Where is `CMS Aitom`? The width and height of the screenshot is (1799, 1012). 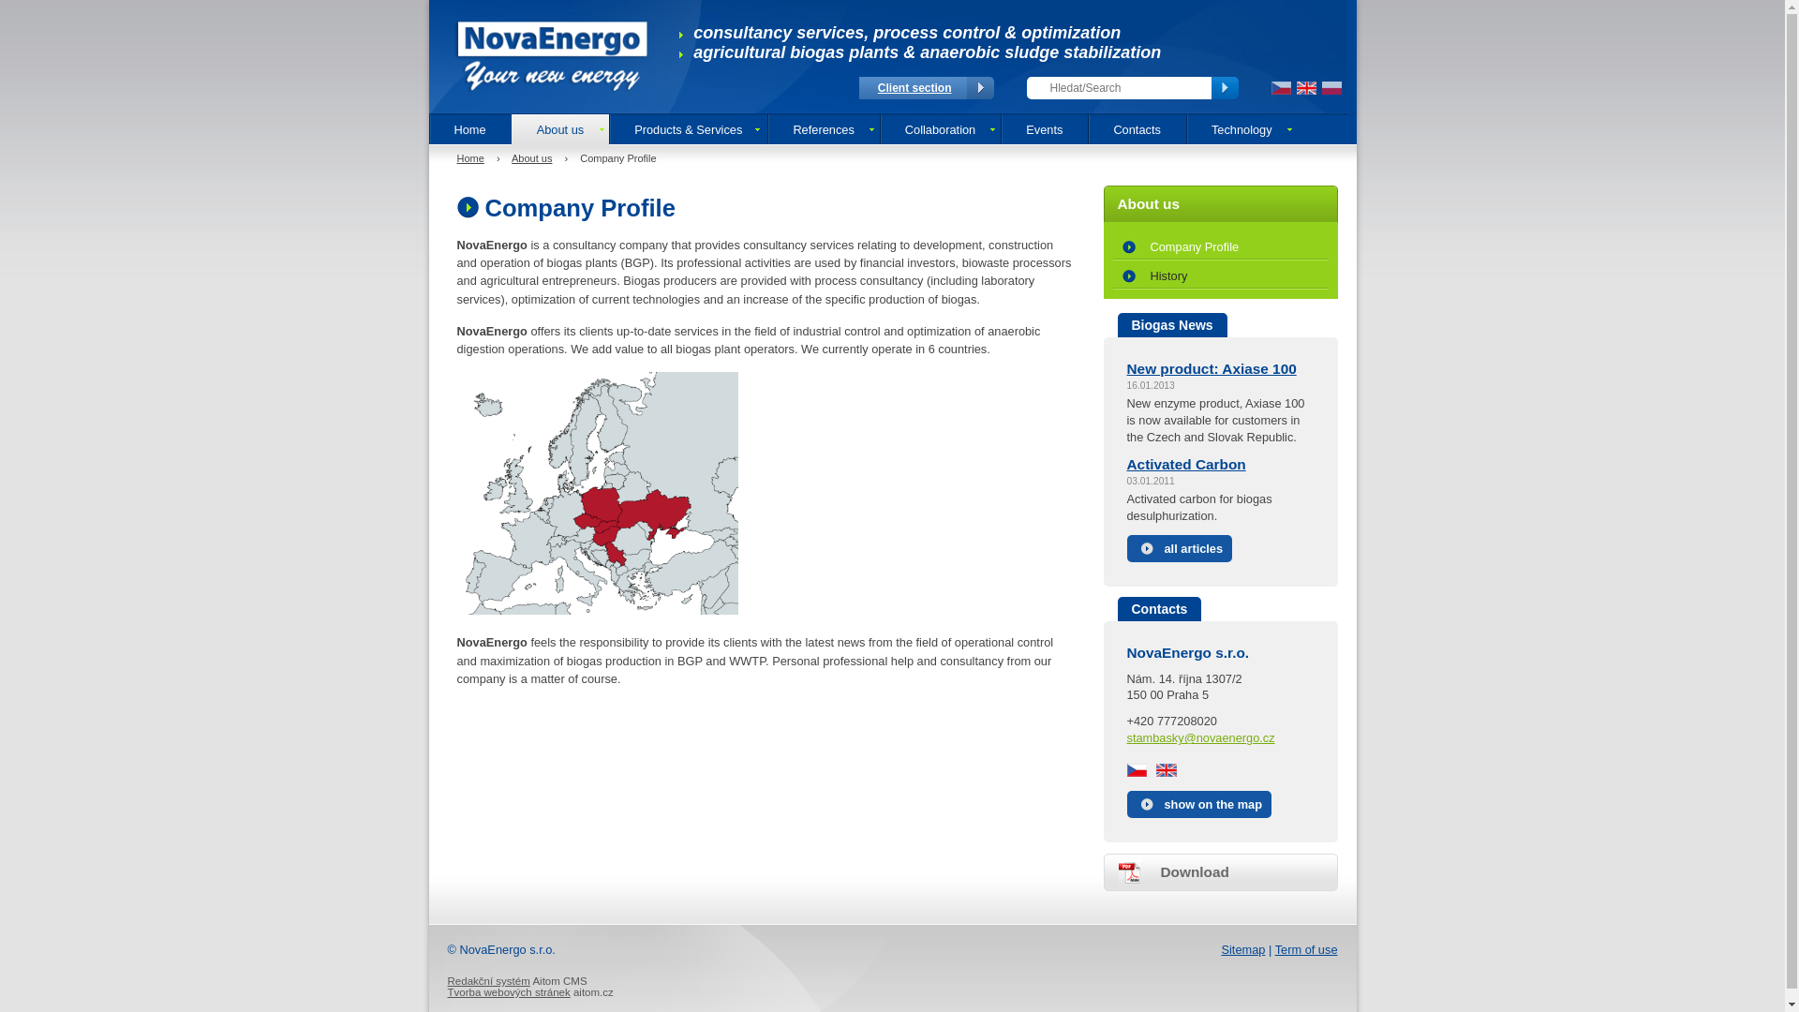 CMS Aitom is located at coordinates (489, 981).